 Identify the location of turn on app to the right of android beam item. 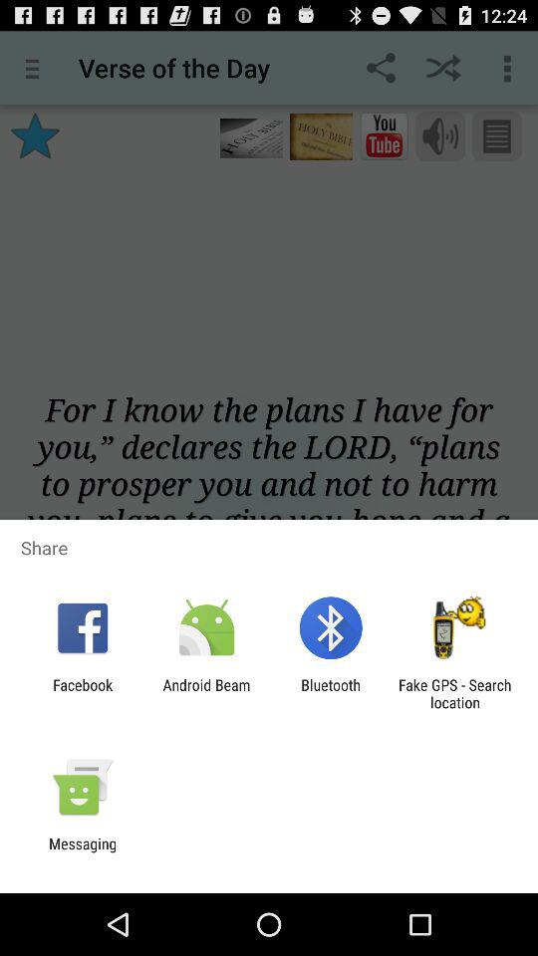
(331, 693).